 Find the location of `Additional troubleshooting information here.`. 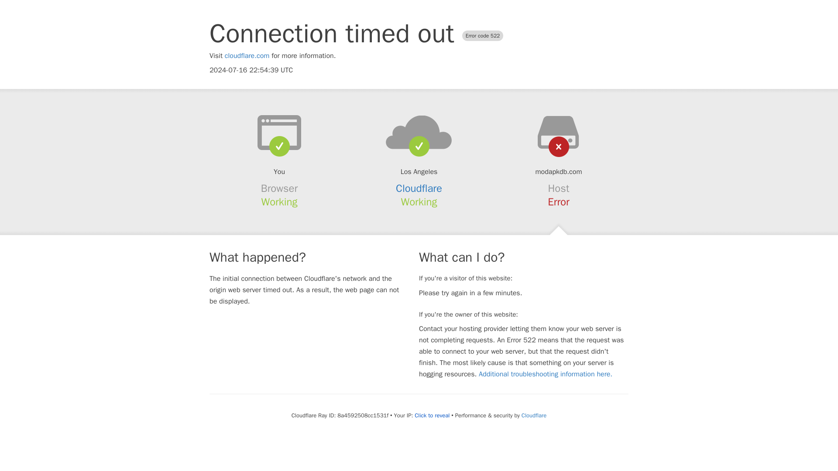

Additional troubleshooting information here. is located at coordinates (546, 374).